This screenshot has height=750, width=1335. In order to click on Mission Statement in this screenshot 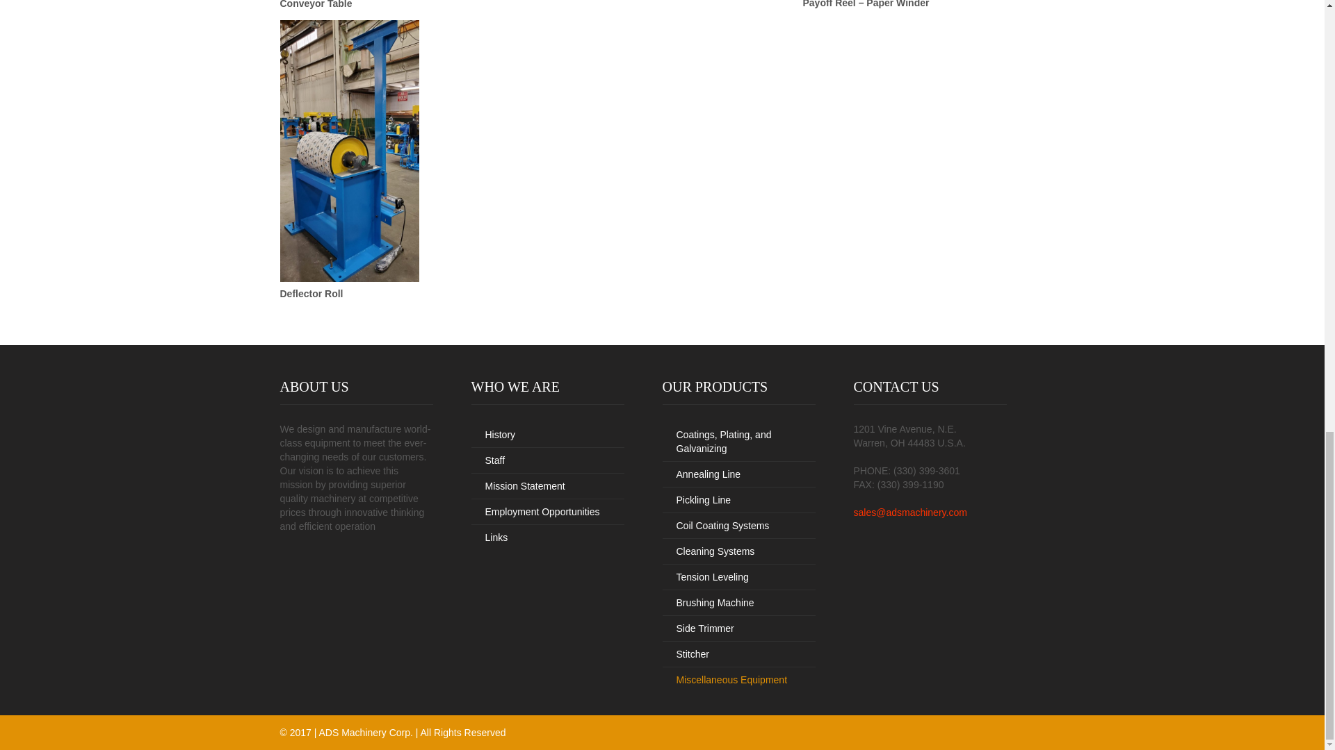, I will do `click(548, 486)`.